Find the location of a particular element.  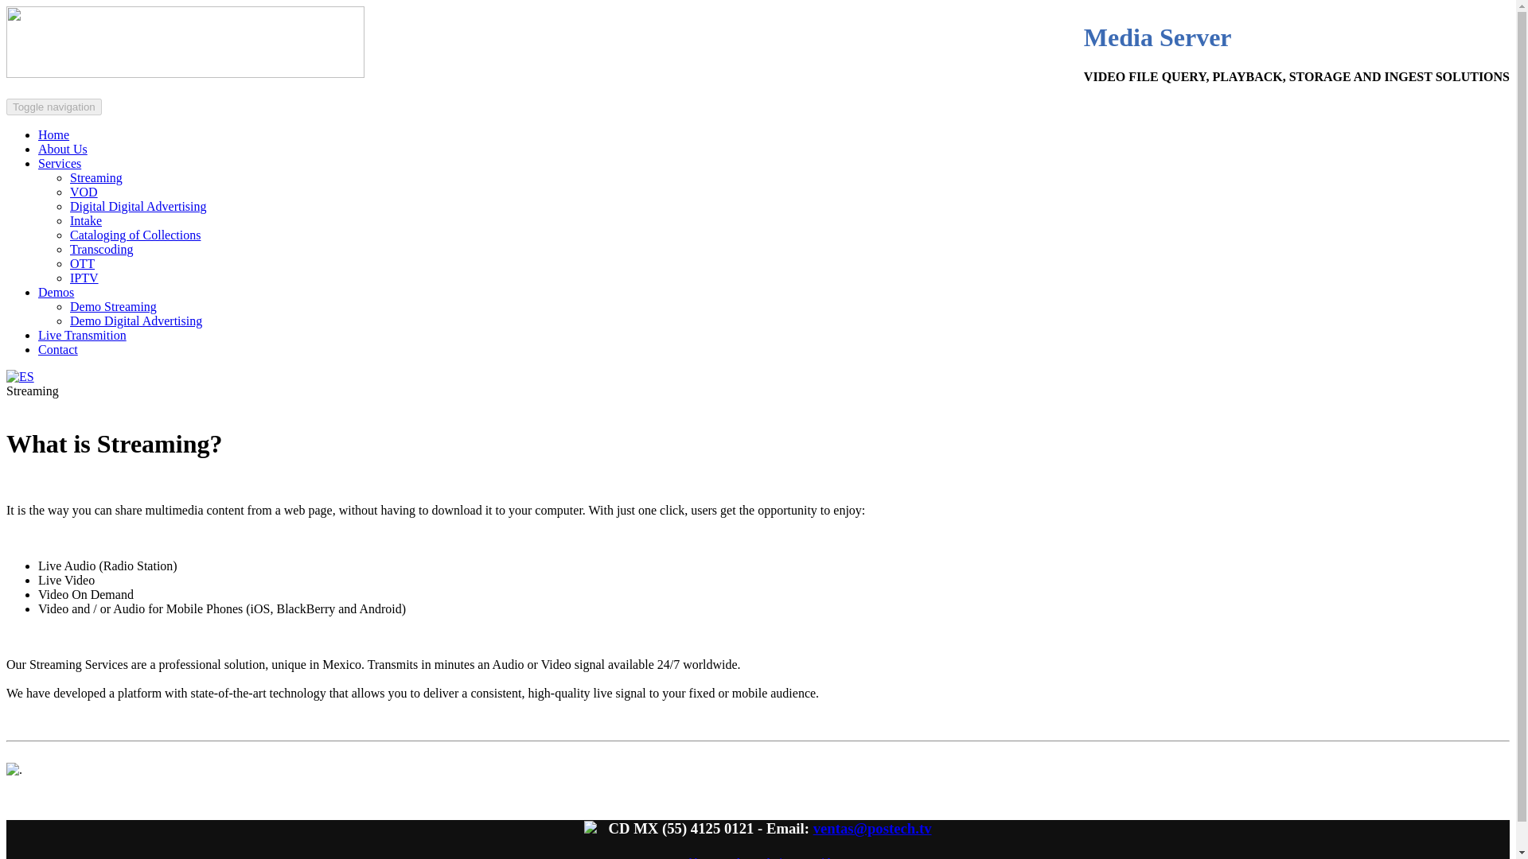

Cataloging of Collections is located at coordinates (135, 235).